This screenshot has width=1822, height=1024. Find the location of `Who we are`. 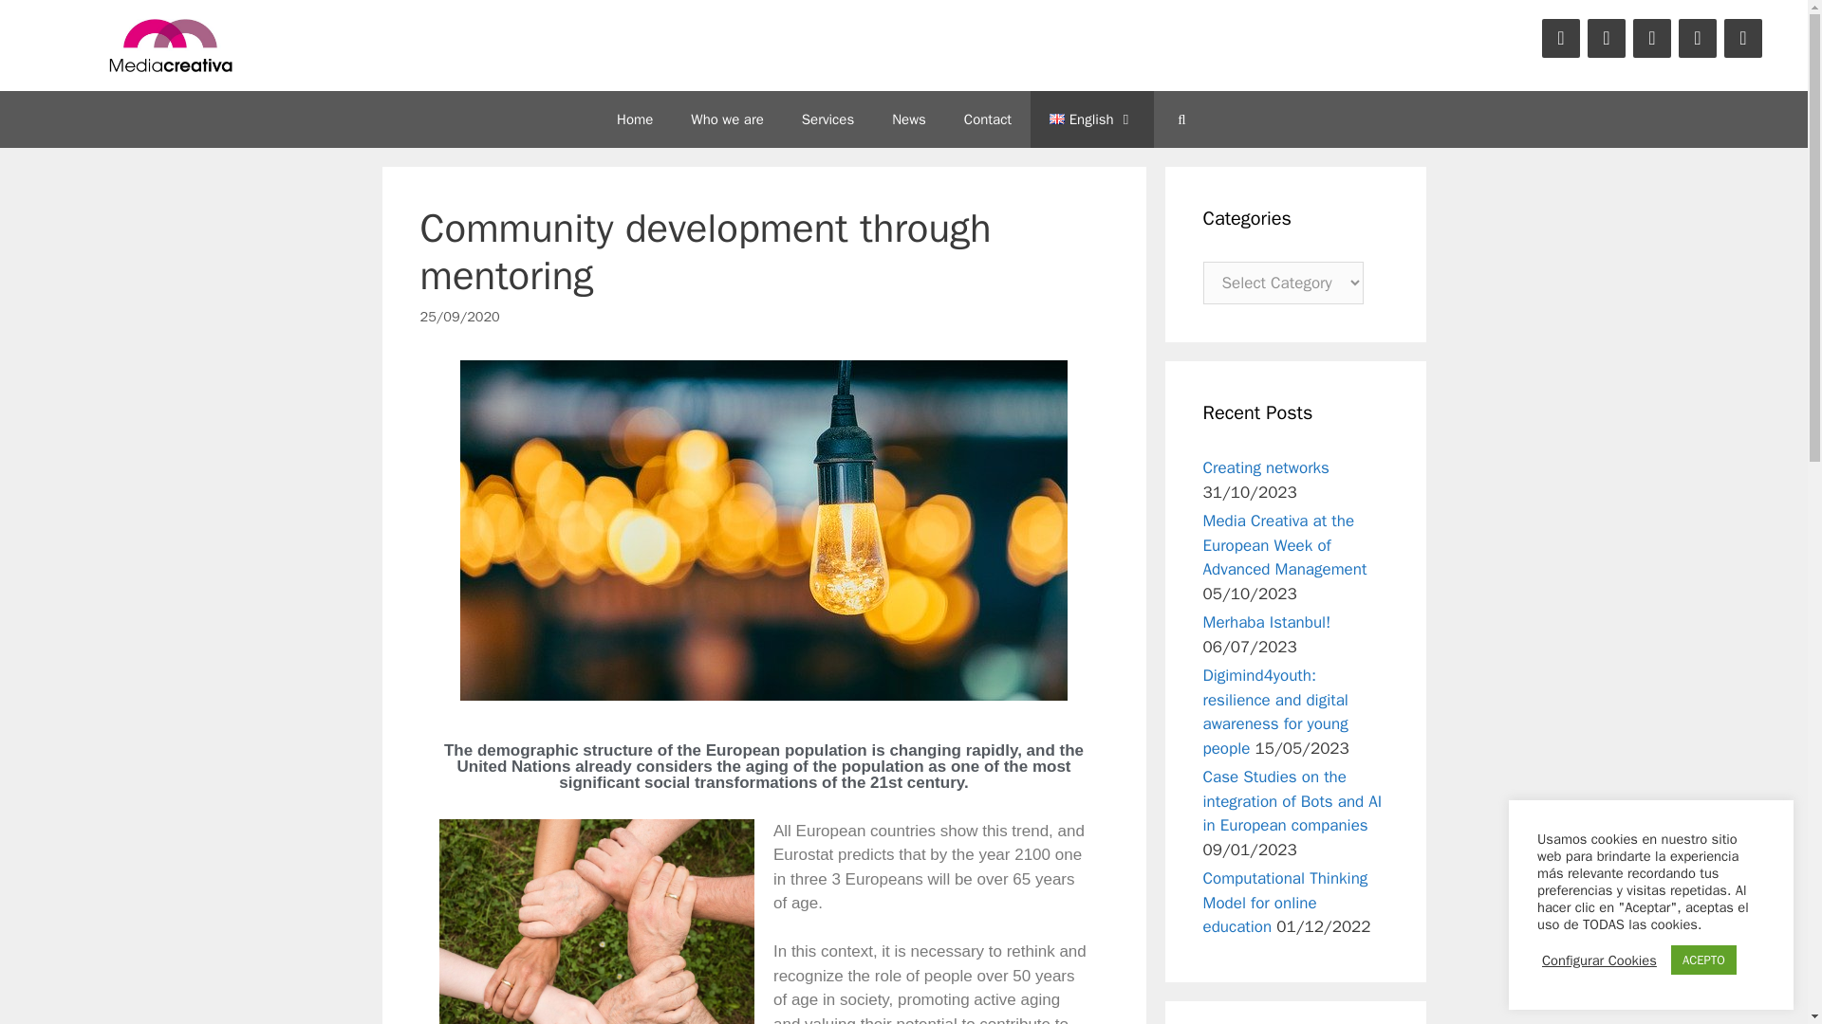

Who we are is located at coordinates (727, 119).